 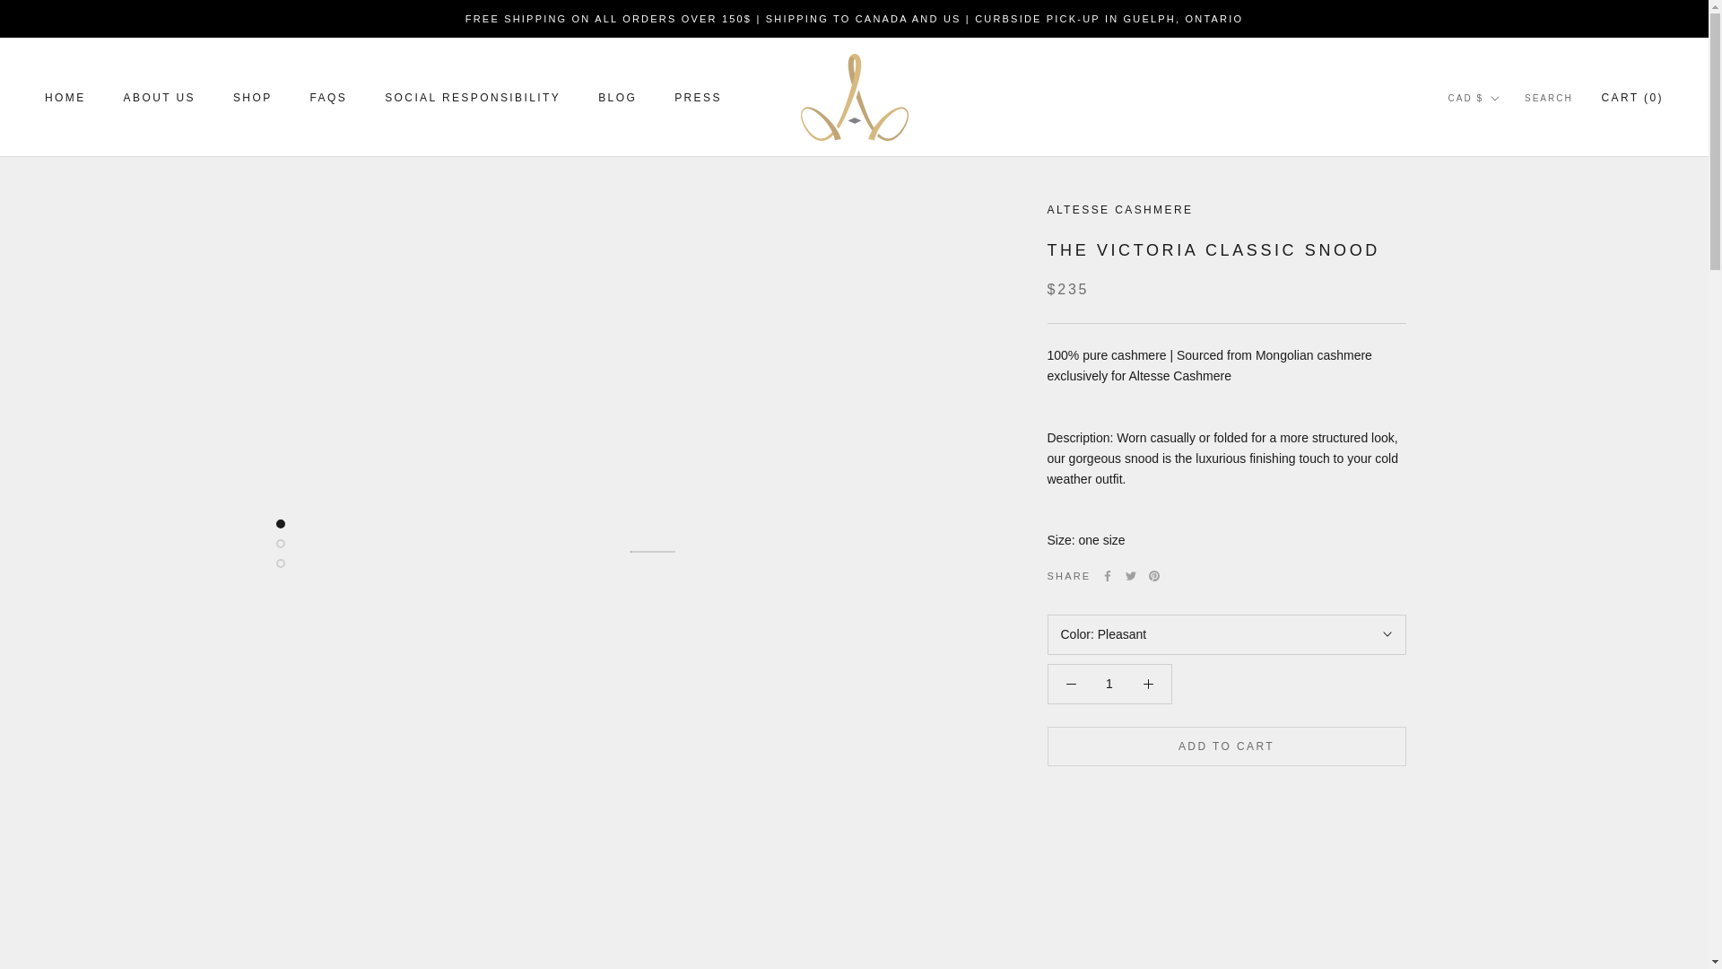 I want to click on SHOP, so click(x=617, y=97).